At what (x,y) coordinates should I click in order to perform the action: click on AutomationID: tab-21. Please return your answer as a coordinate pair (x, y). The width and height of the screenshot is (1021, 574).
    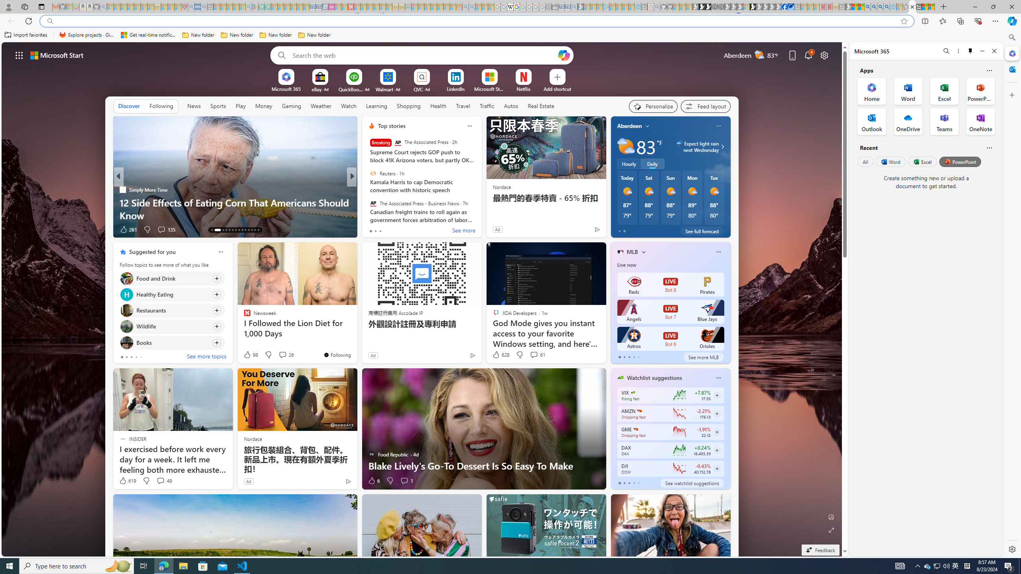
    Looking at the image, I should click on (242, 230).